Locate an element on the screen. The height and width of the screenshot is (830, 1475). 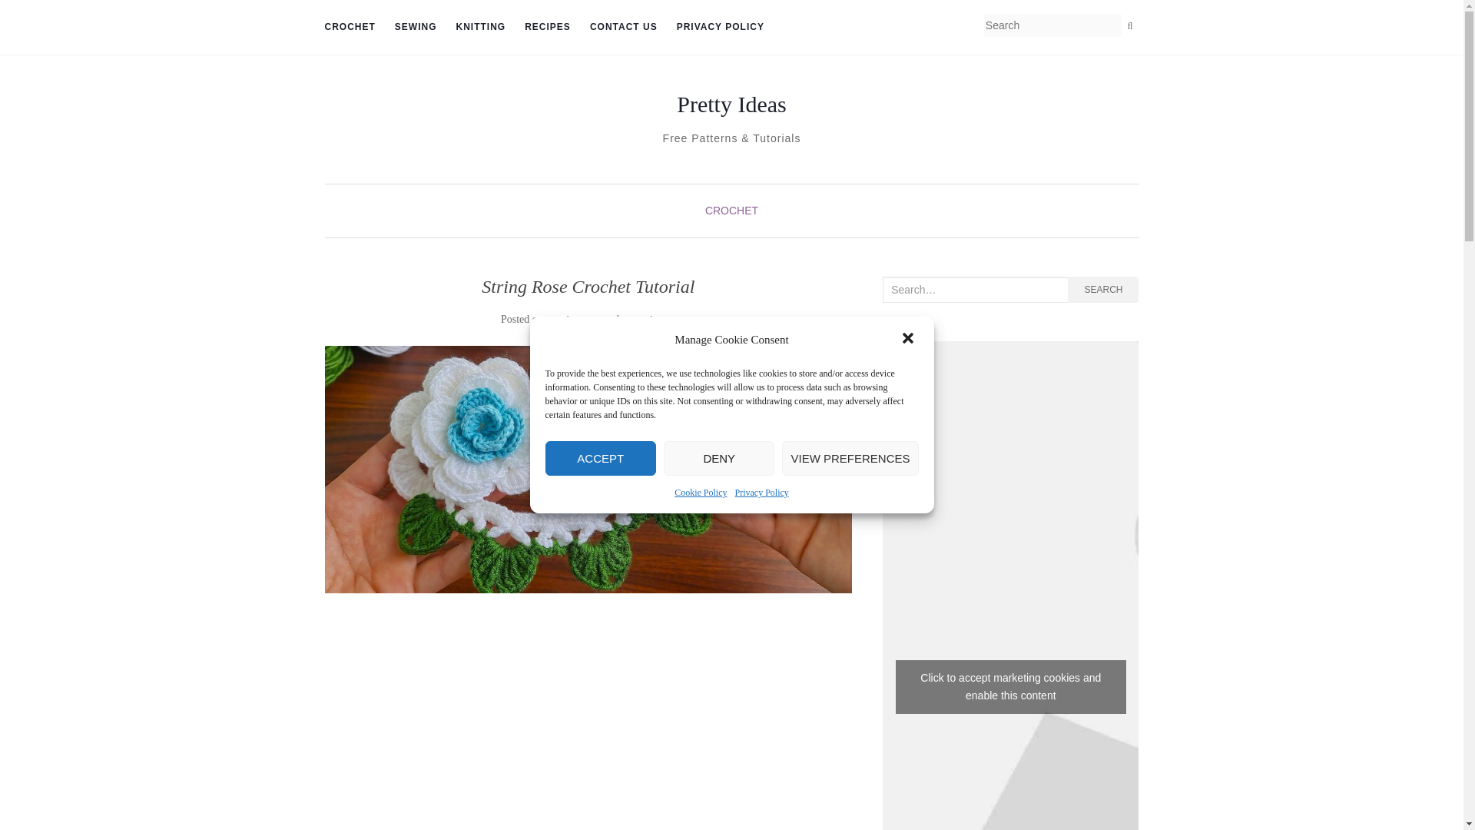
Privacy Policy is located at coordinates (721, 28).